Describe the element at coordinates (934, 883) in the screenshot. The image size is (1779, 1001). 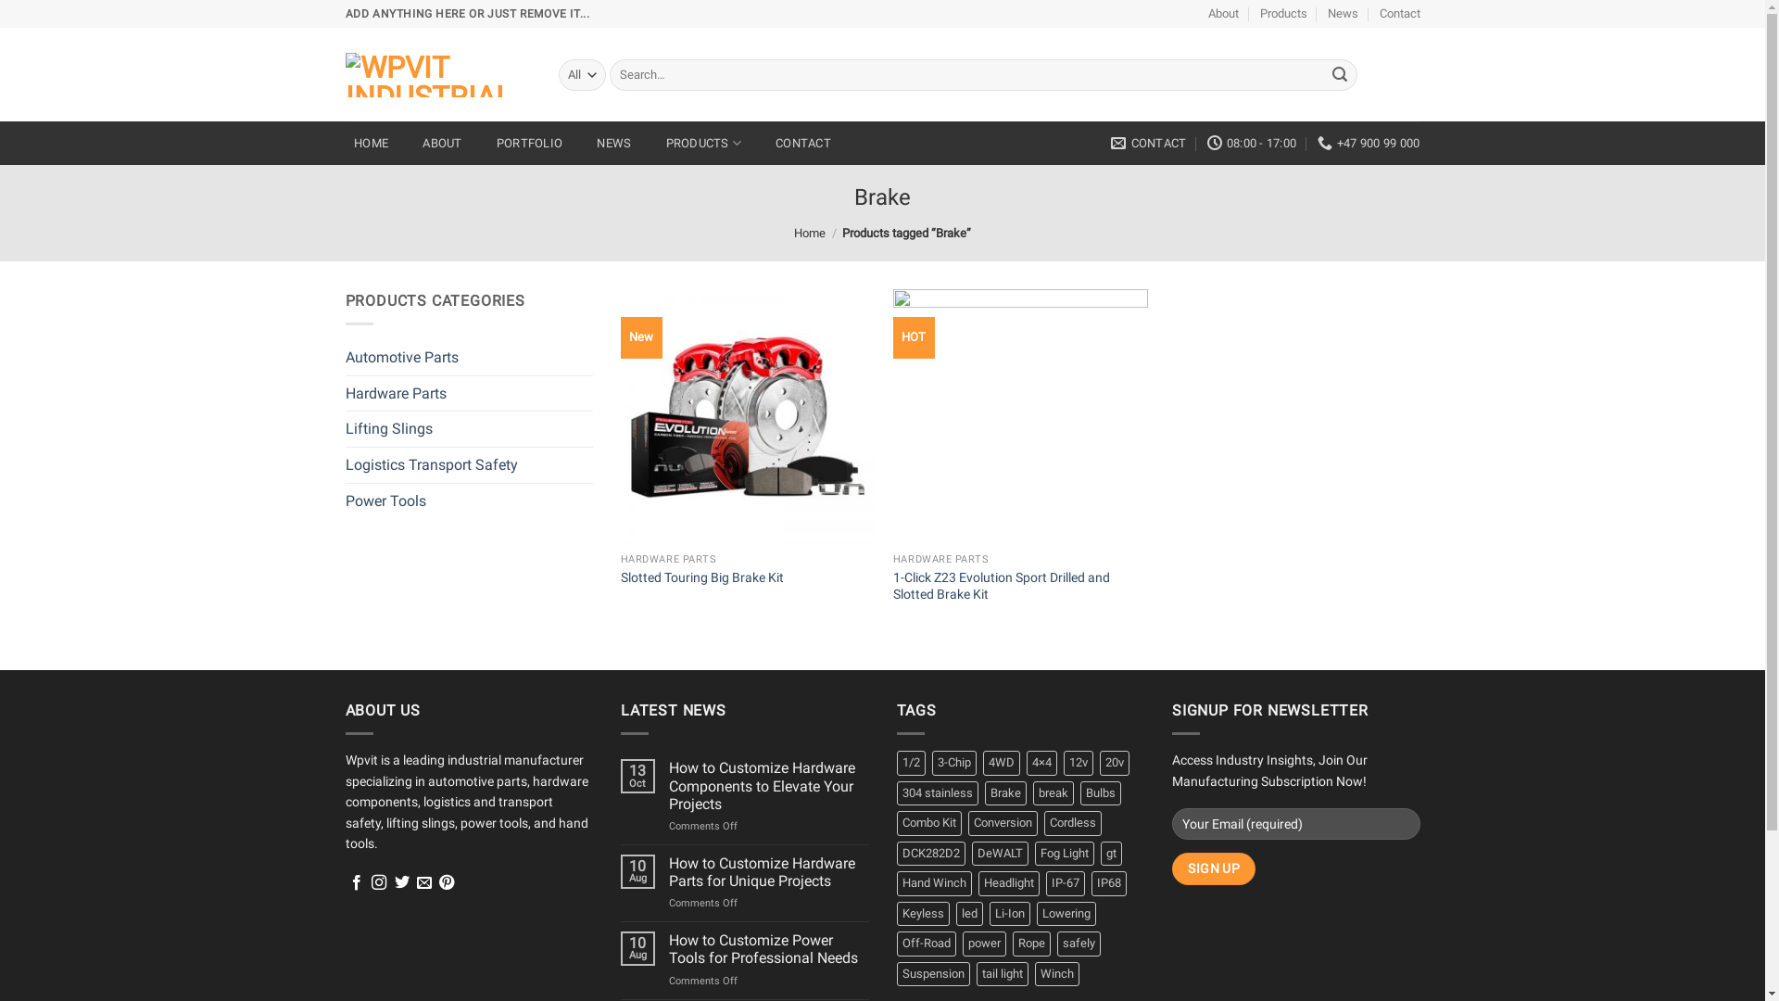
I see `Hand Winch` at that location.